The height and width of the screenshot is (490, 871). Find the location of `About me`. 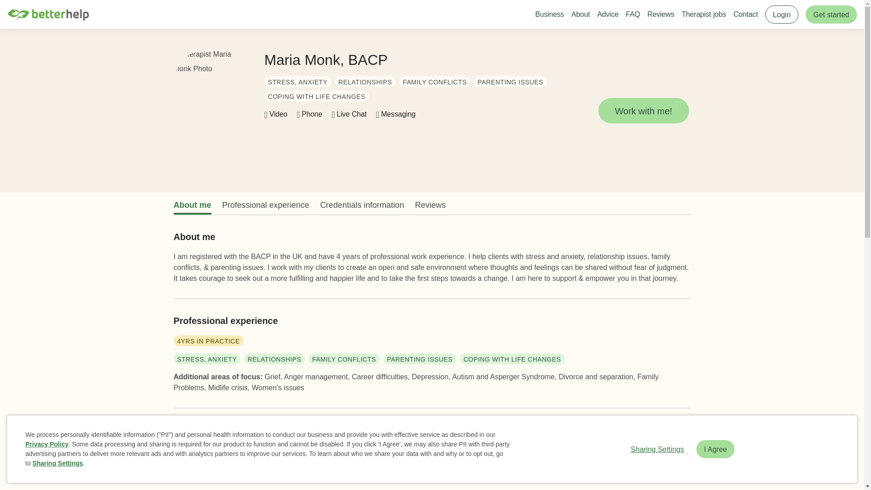

About me is located at coordinates (192, 205).